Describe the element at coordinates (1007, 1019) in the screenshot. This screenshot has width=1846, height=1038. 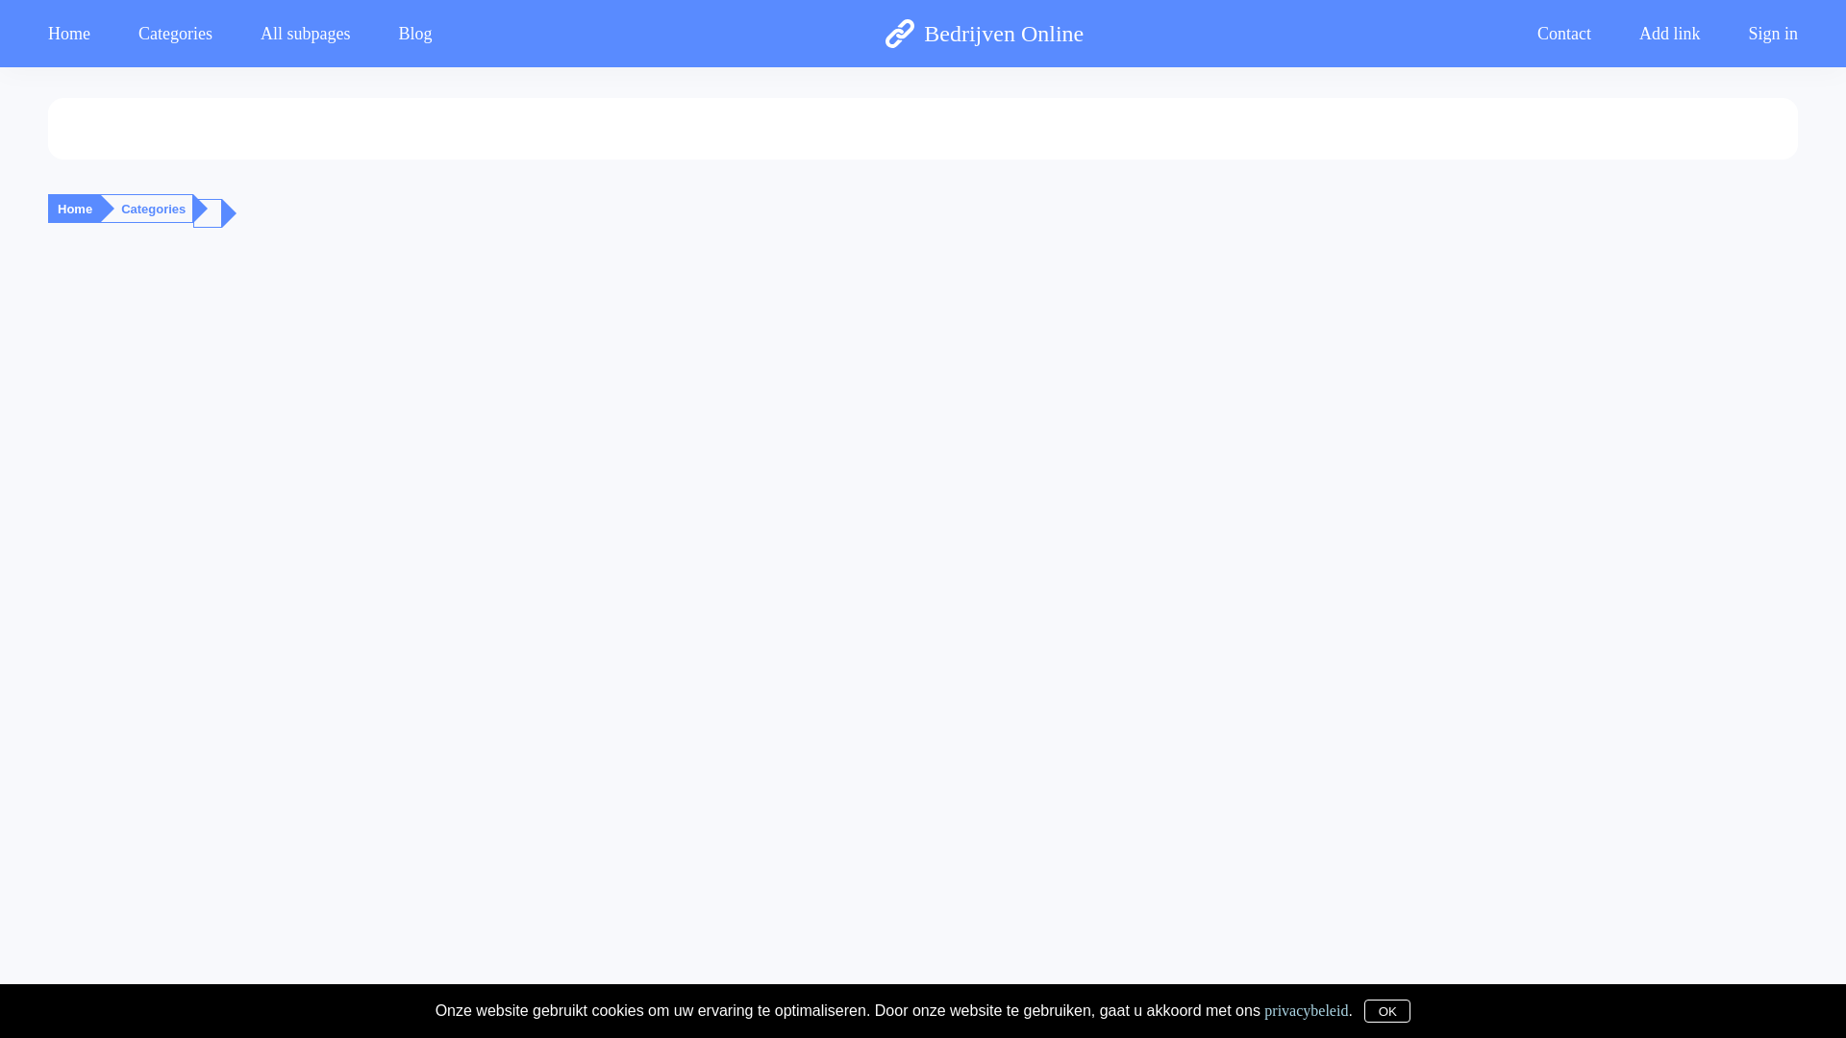
I see `Terms & Conditions` at that location.